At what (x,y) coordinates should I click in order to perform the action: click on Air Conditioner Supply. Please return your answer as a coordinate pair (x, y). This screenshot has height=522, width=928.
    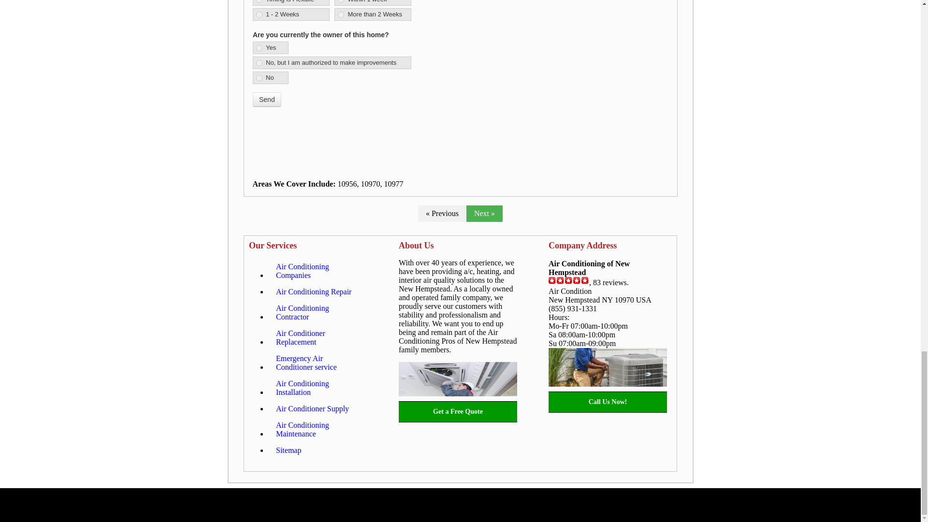
    Looking at the image, I should click on (312, 409).